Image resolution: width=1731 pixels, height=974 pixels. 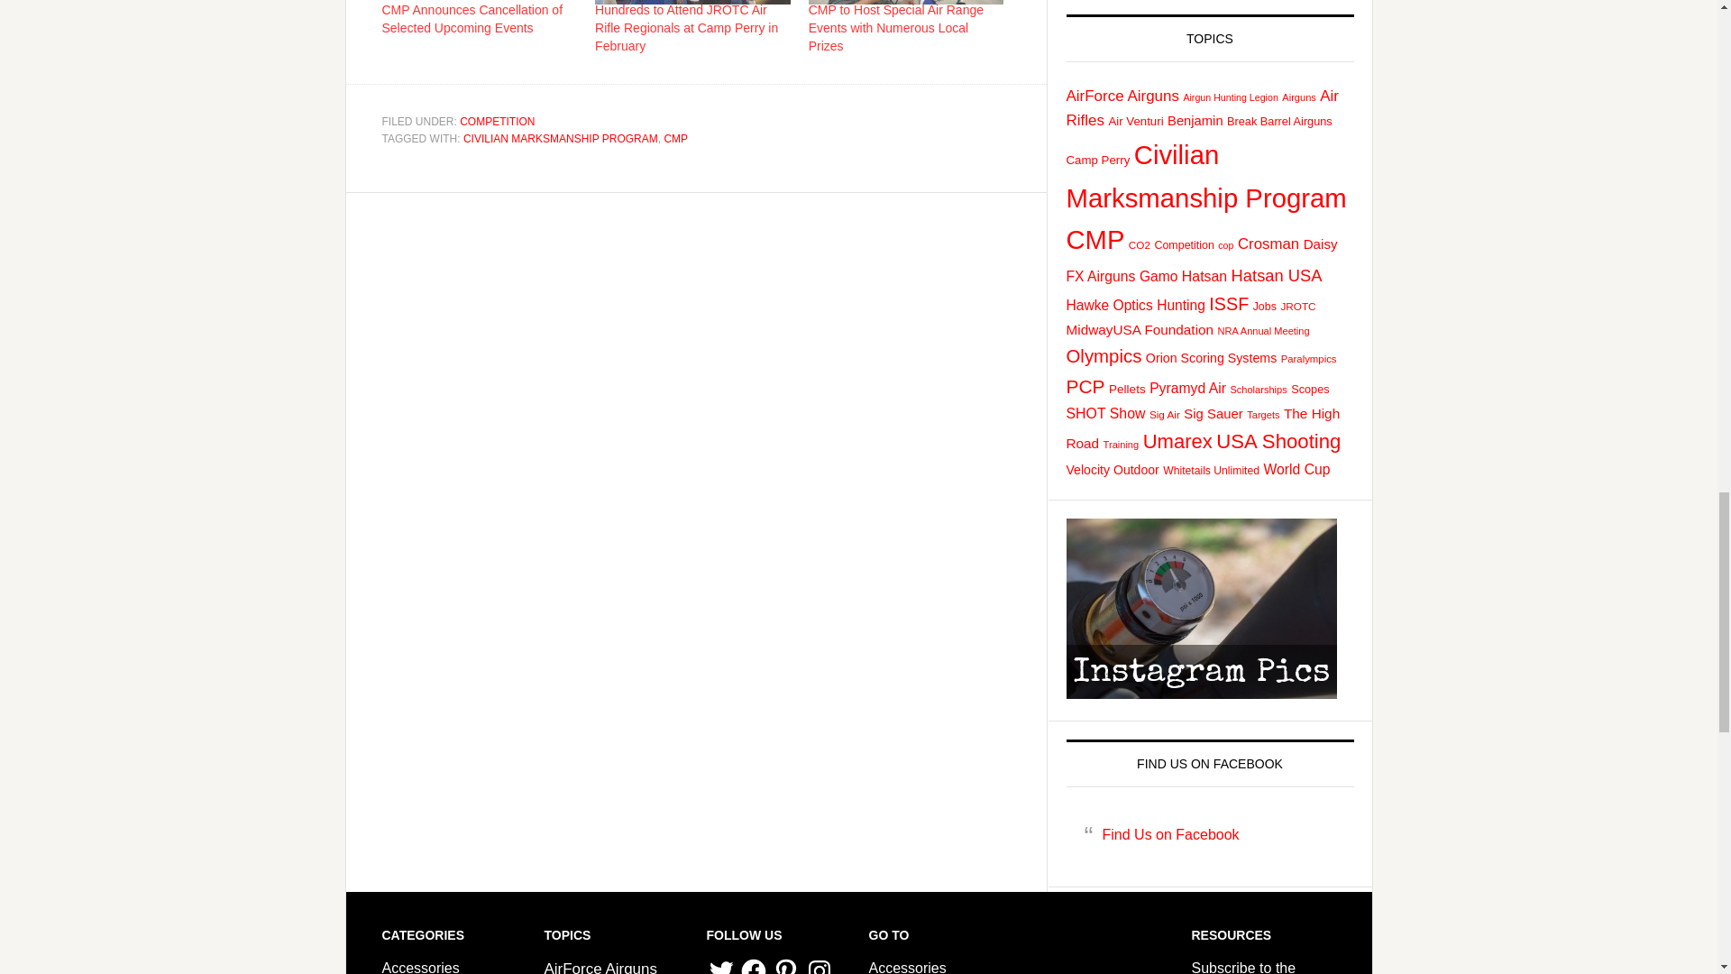 What do you see at coordinates (472, 18) in the screenshot?
I see `CMP Announces Cancellation of Selected Upcoming Events` at bounding box center [472, 18].